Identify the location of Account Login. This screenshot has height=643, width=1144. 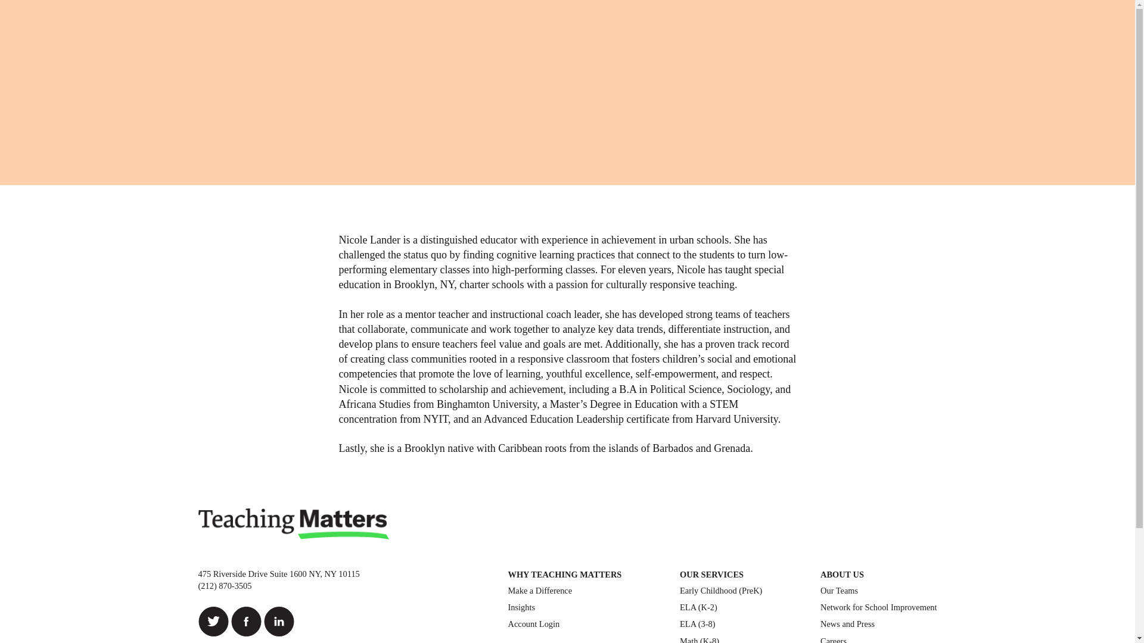
(533, 624).